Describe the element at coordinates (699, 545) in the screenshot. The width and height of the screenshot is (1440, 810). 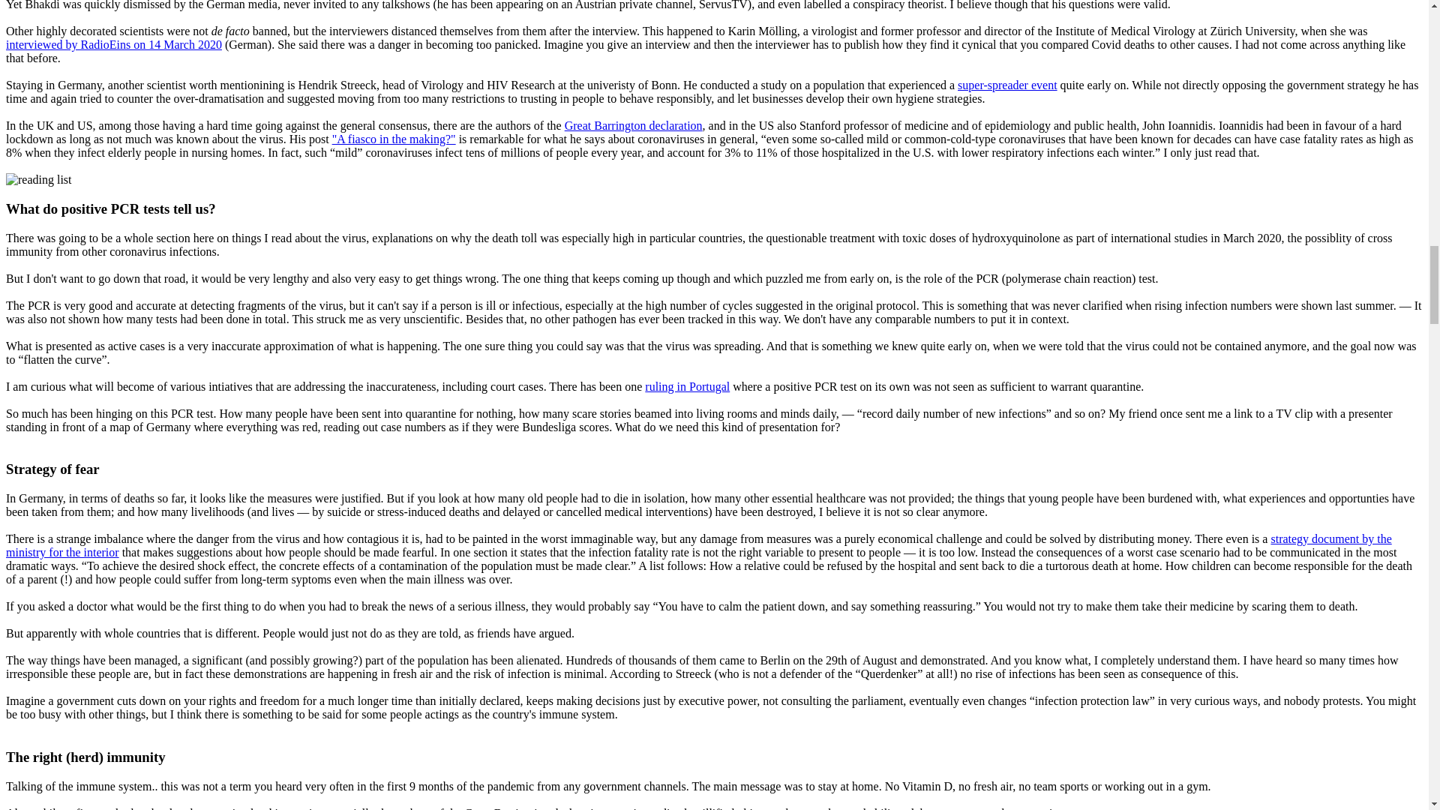
I see `strategy document by the ministry for the interior` at that location.